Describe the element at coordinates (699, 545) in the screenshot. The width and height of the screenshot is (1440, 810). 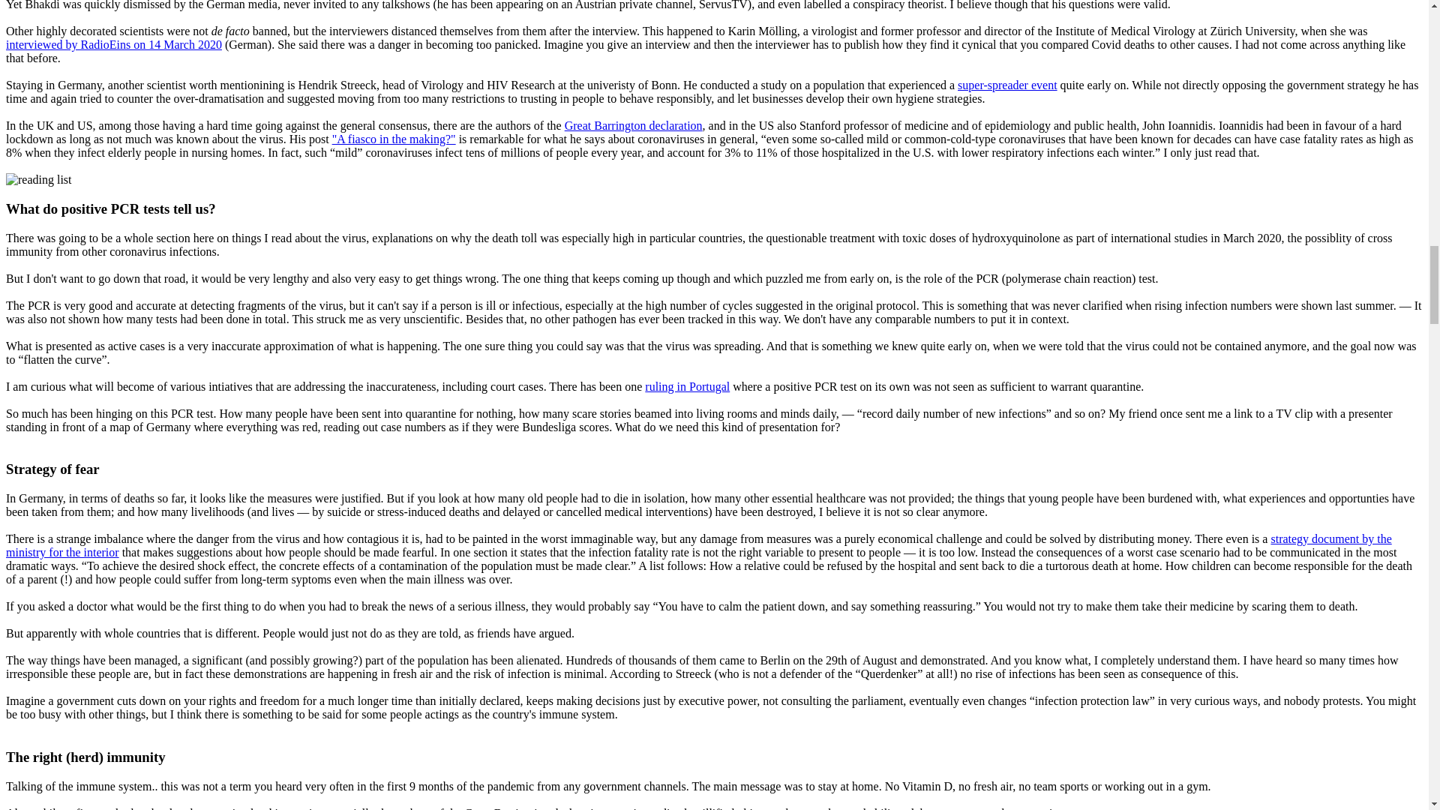
I see `strategy document by the ministry for the interior` at that location.